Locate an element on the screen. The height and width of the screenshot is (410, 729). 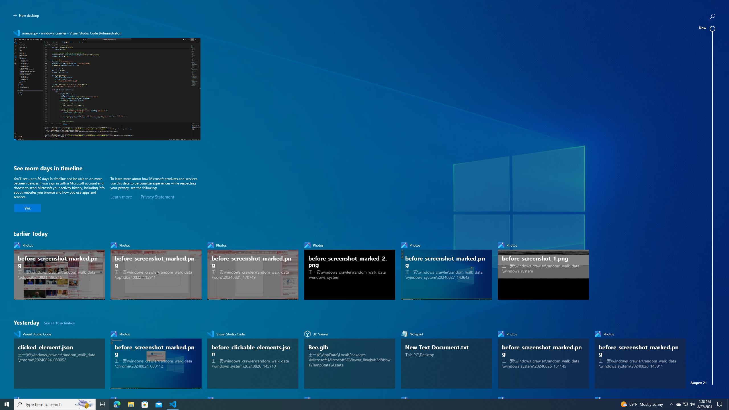
New desktop is located at coordinates (26, 15).